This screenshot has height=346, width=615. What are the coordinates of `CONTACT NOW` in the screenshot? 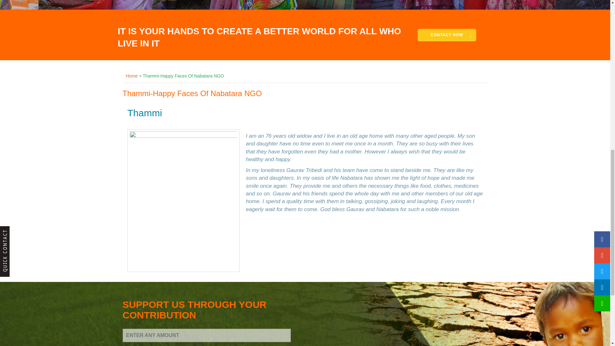 It's located at (447, 35).